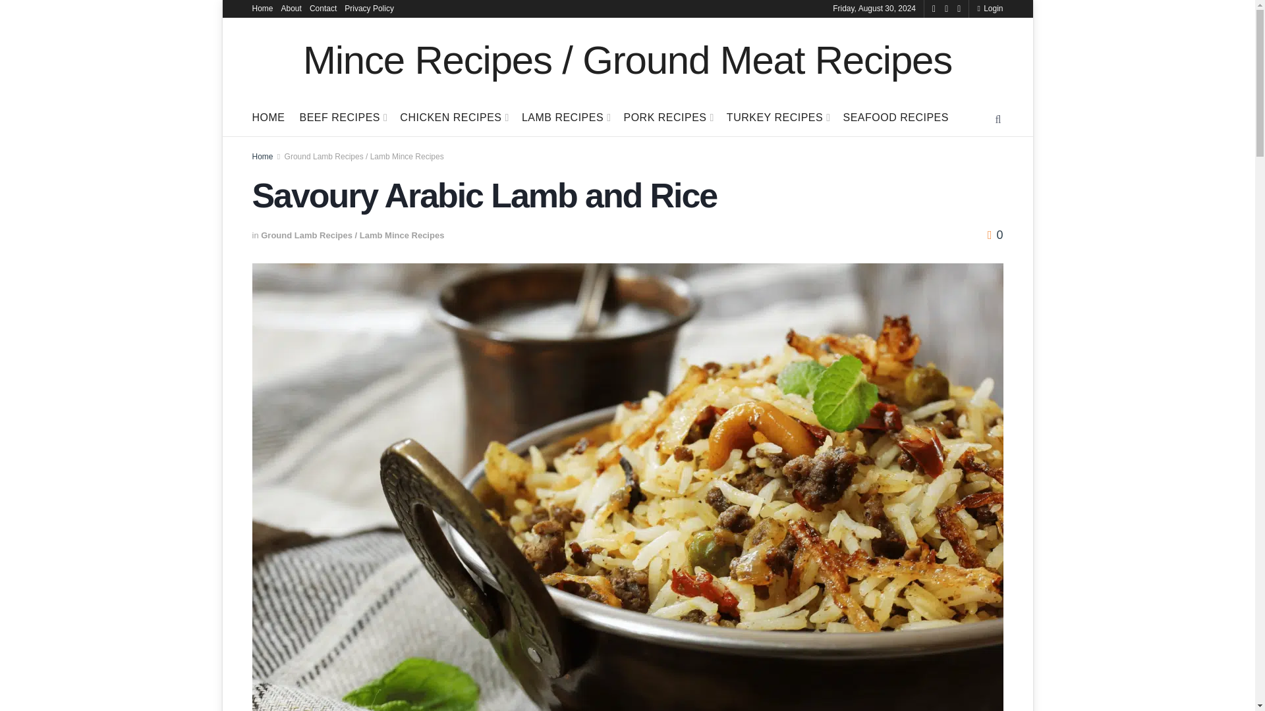 The width and height of the screenshot is (1265, 711). I want to click on CHICKEN RECIPES, so click(453, 118).